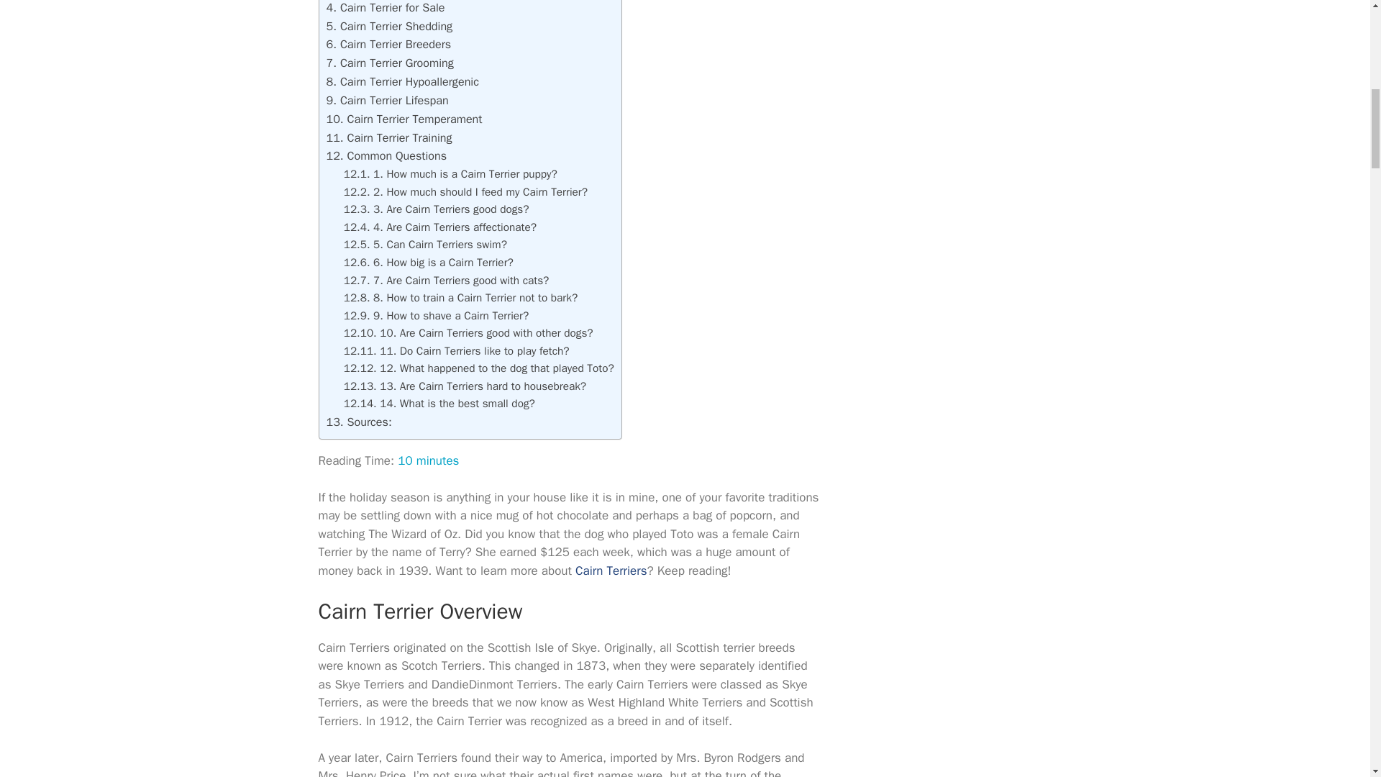 The width and height of the screenshot is (1381, 777). What do you see at coordinates (403, 81) in the screenshot?
I see `Cairn Terrier Hypoallergenic` at bounding box center [403, 81].